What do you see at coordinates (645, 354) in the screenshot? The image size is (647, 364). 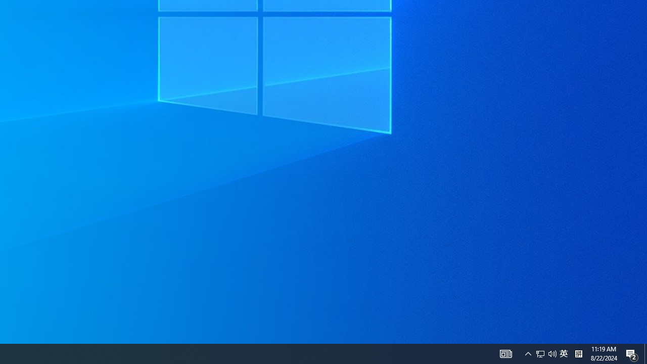 I see `Q2790: 100%` at bounding box center [645, 354].